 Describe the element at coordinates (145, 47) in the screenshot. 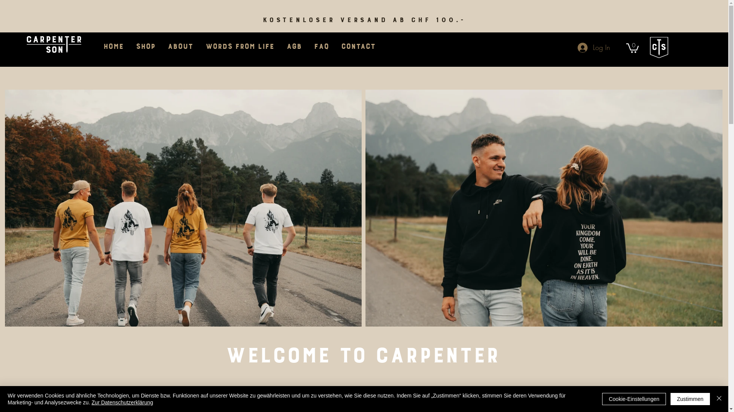

I see `Shop` at that location.